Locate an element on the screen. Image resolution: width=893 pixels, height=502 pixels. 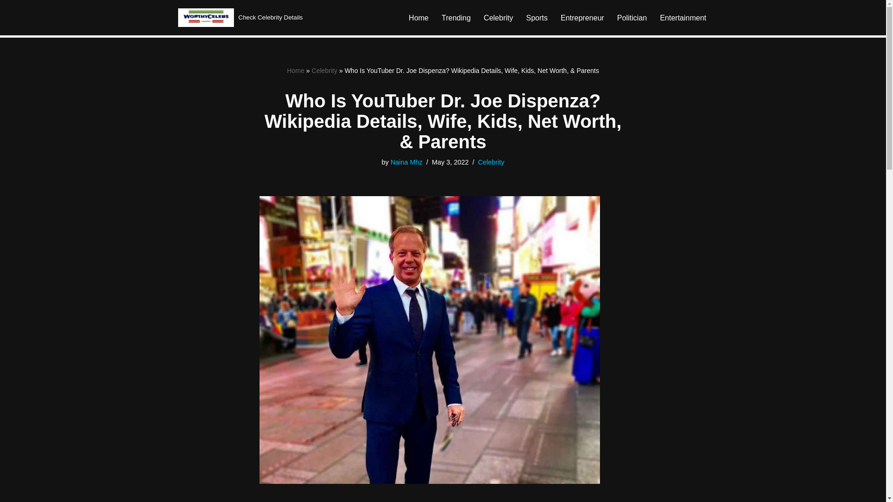
Skip to content is located at coordinates (7, 20).